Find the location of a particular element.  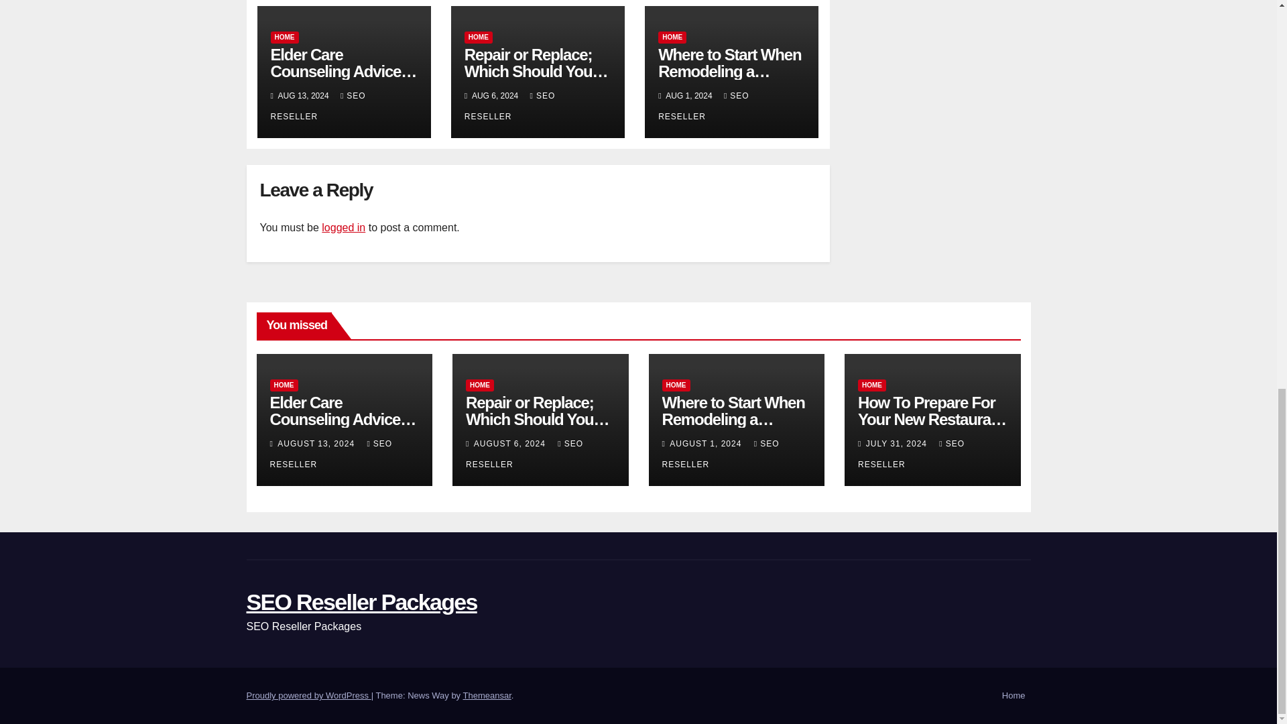

SEO RESELLER is located at coordinates (510, 106).